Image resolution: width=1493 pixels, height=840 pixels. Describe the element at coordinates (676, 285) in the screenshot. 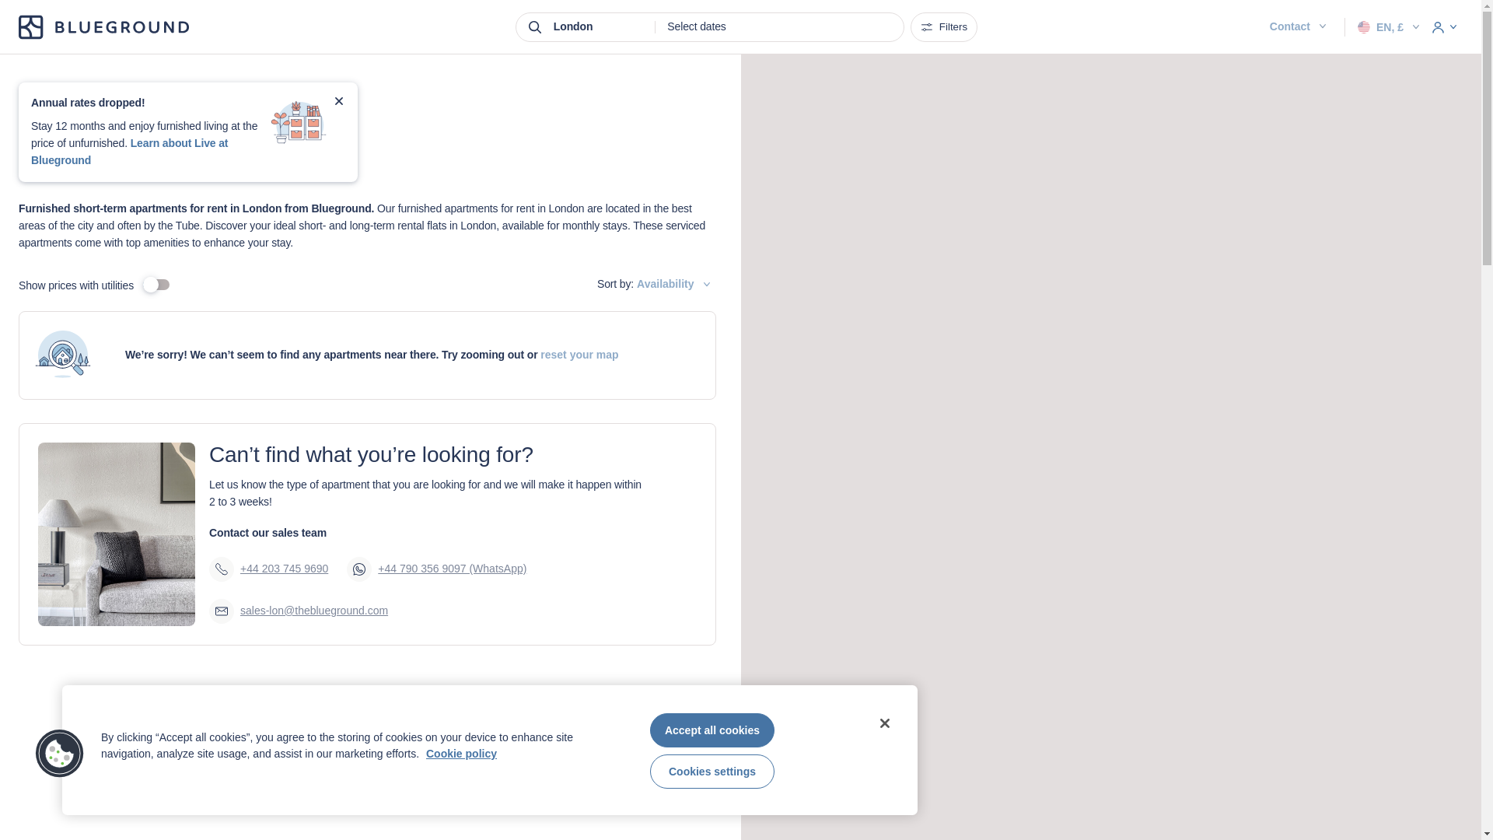

I see `Availability` at that location.